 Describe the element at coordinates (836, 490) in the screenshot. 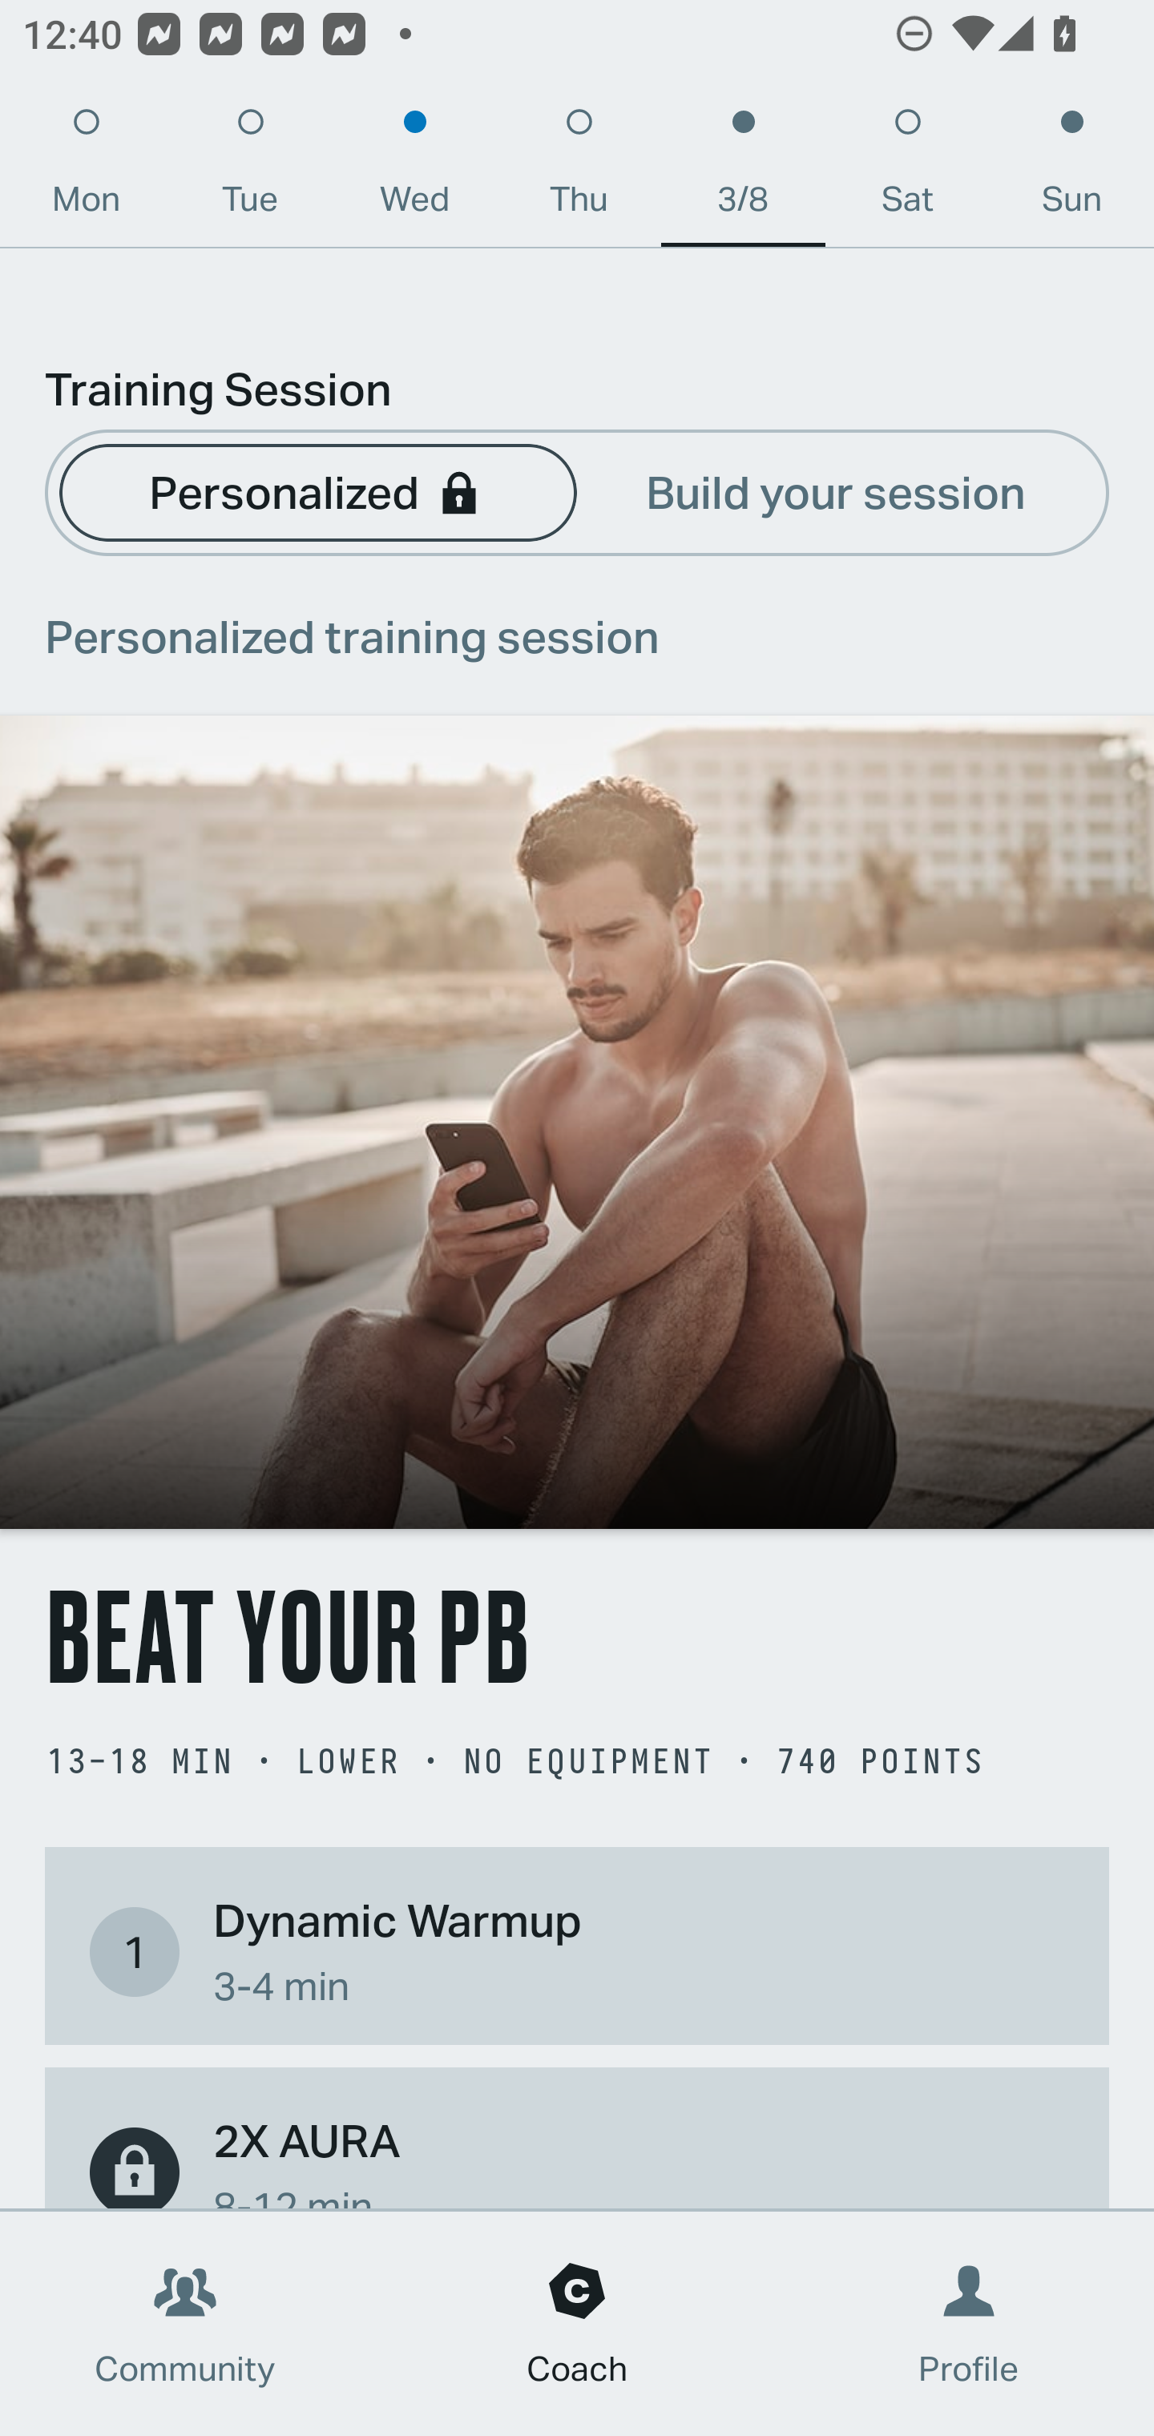

I see `Build your session` at that location.